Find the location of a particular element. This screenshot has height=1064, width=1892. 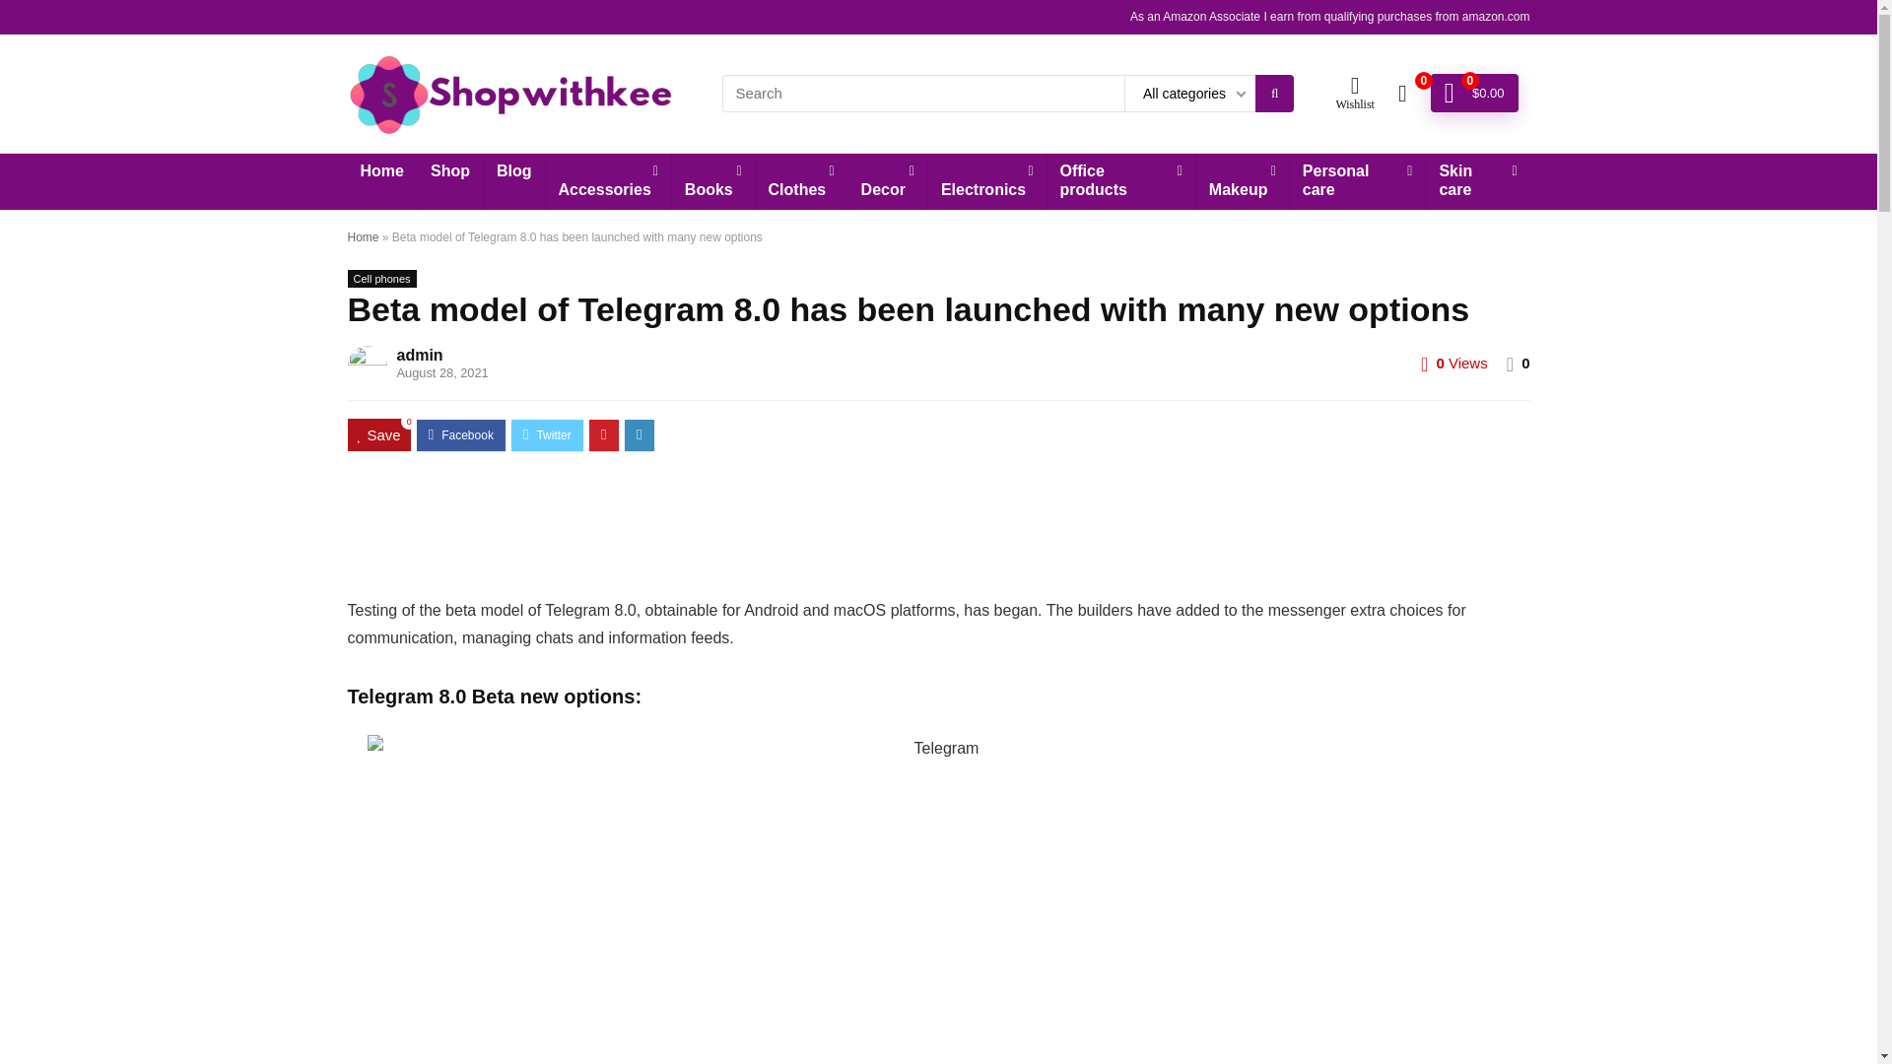

Accessories is located at coordinates (609, 181).